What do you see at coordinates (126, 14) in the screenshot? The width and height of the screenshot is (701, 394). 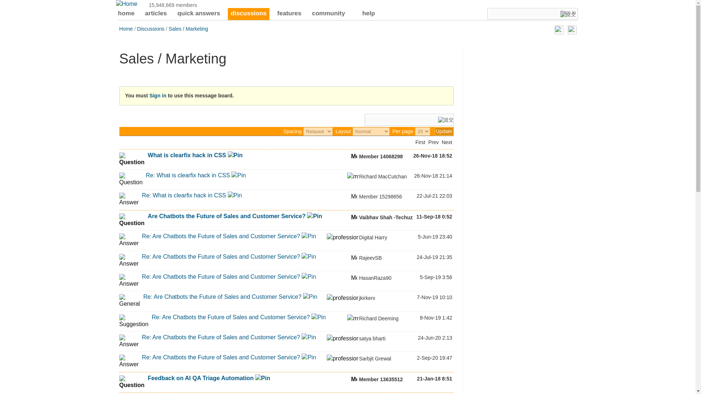 I see `home` at bounding box center [126, 14].